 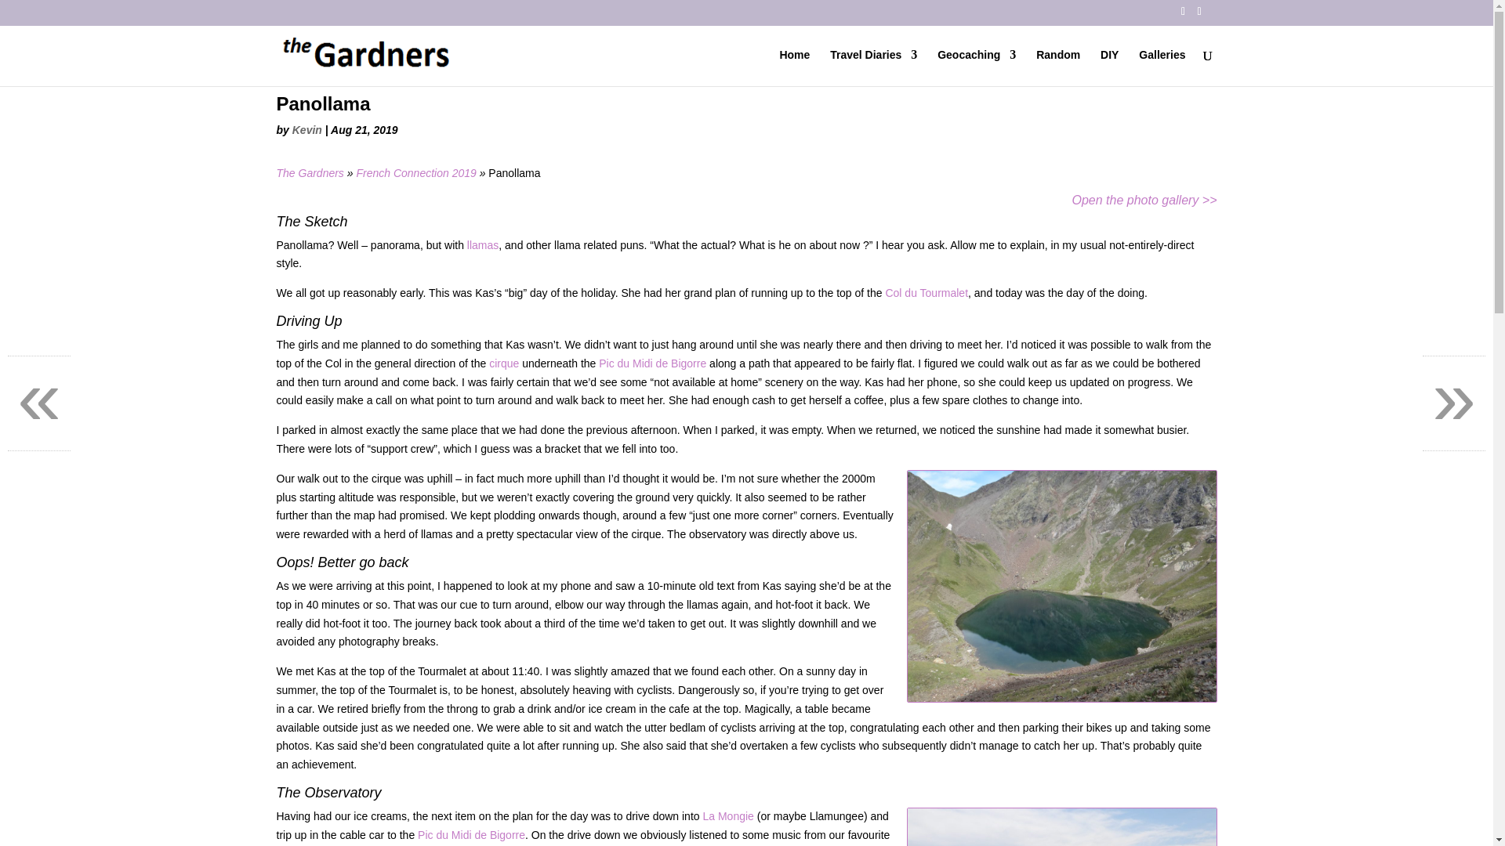 What do you see at coordinates (727, 815) in the screenshot?
I see `La Mongie` at bounding box center [727, 815].